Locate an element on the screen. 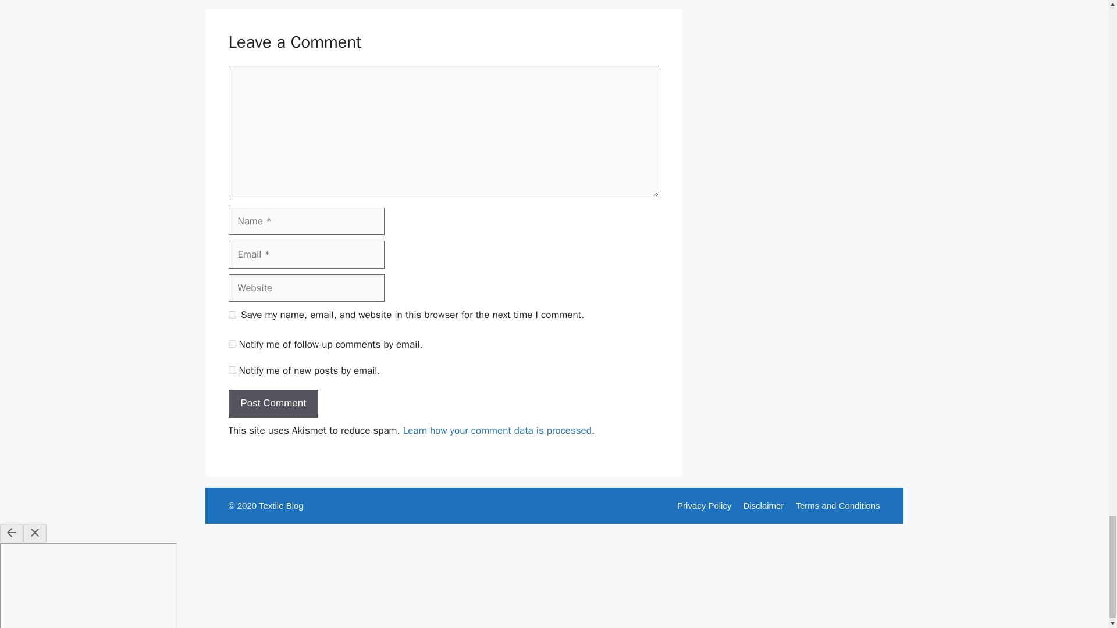 The height and width of the screenshot is (628, 1117). yes is located at coordinates (232, 314).